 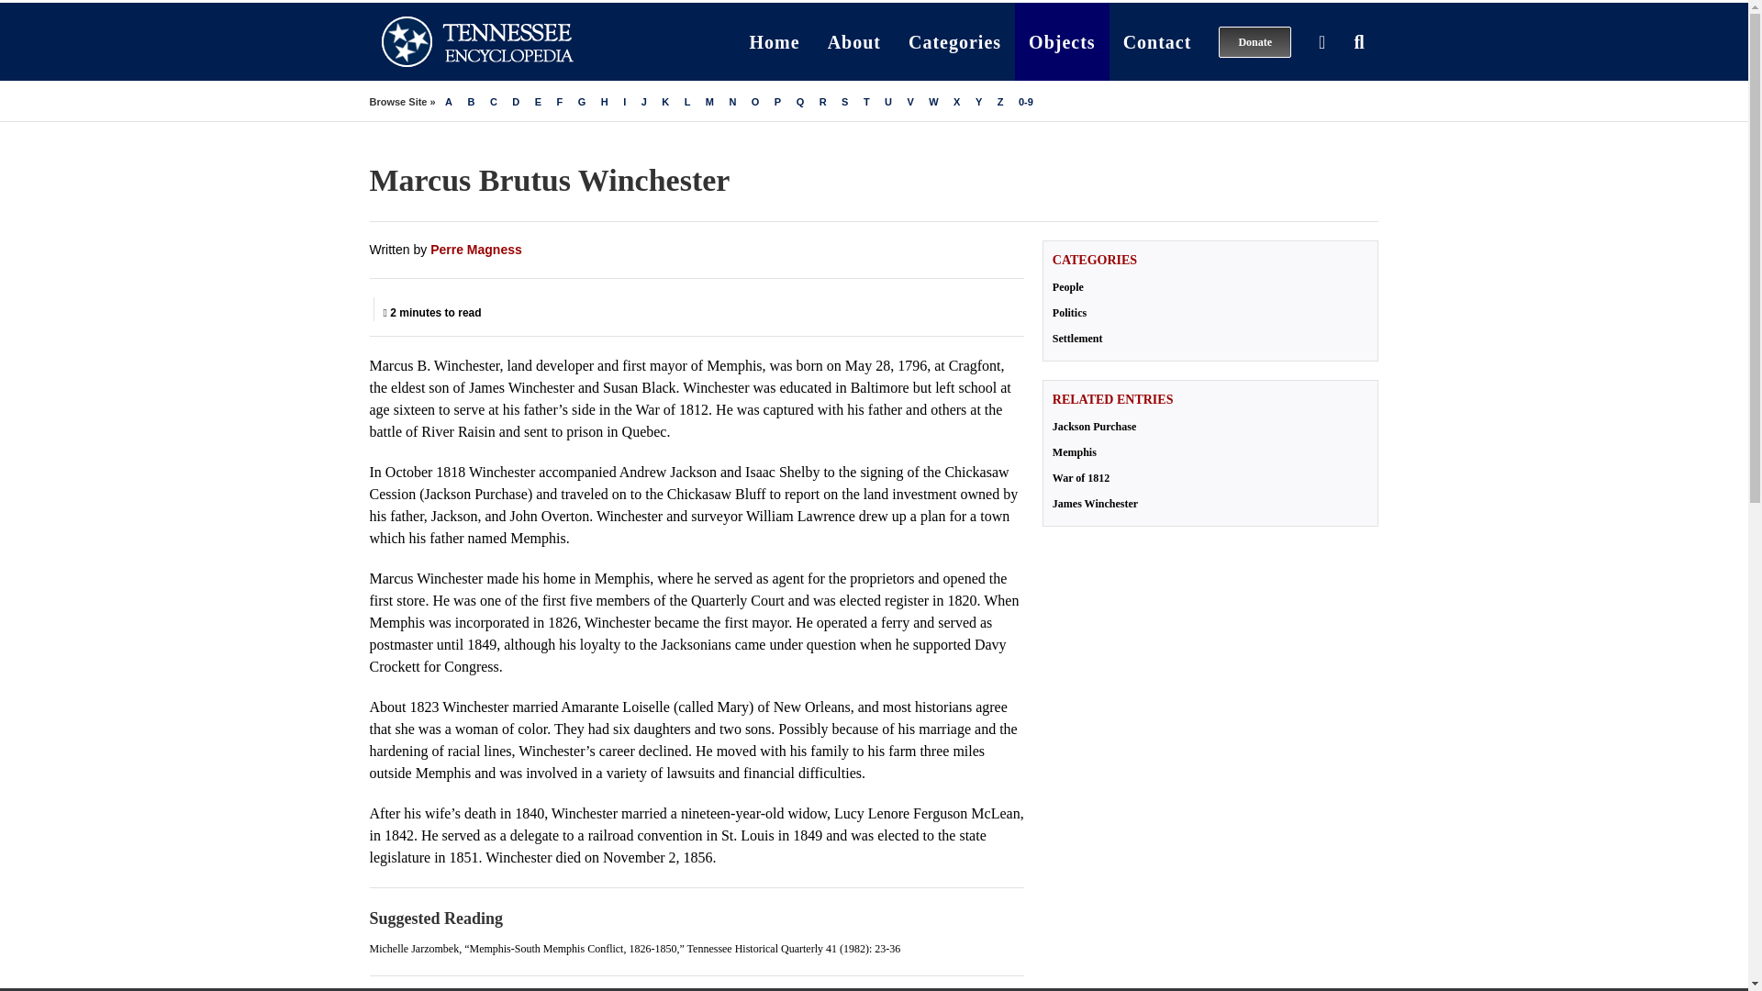 What do you see at coordinates (1210, 312) in the screenshot?
I see `Browse content in Politics.` at bounding box center [1210, 312].